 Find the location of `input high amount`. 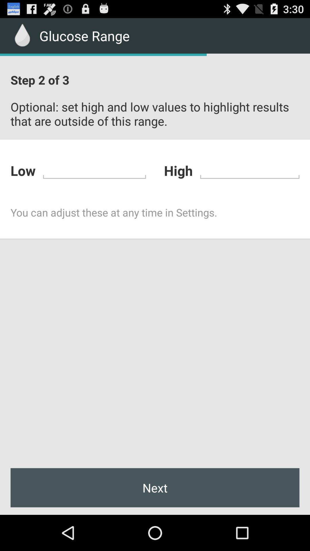

input high amount is located at coordinates (250, 170).